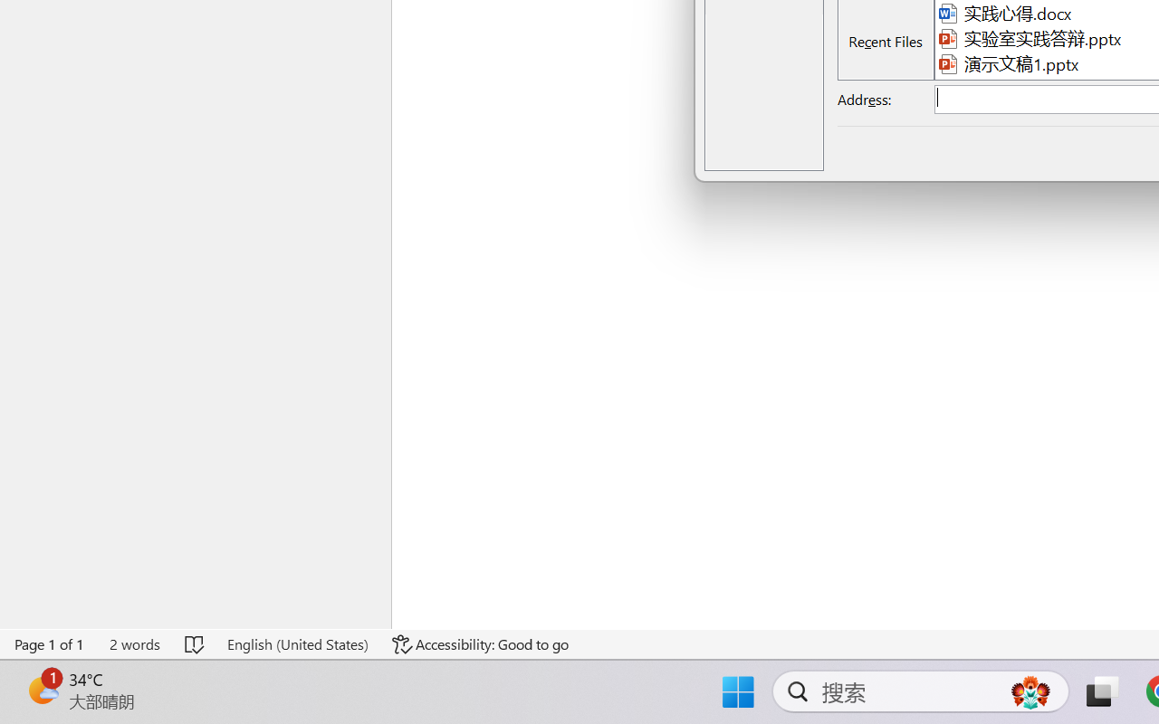 Image resolution: width=1159 pixels, height=724 pixels. I want to click on Recent Files, so click(886, 42).